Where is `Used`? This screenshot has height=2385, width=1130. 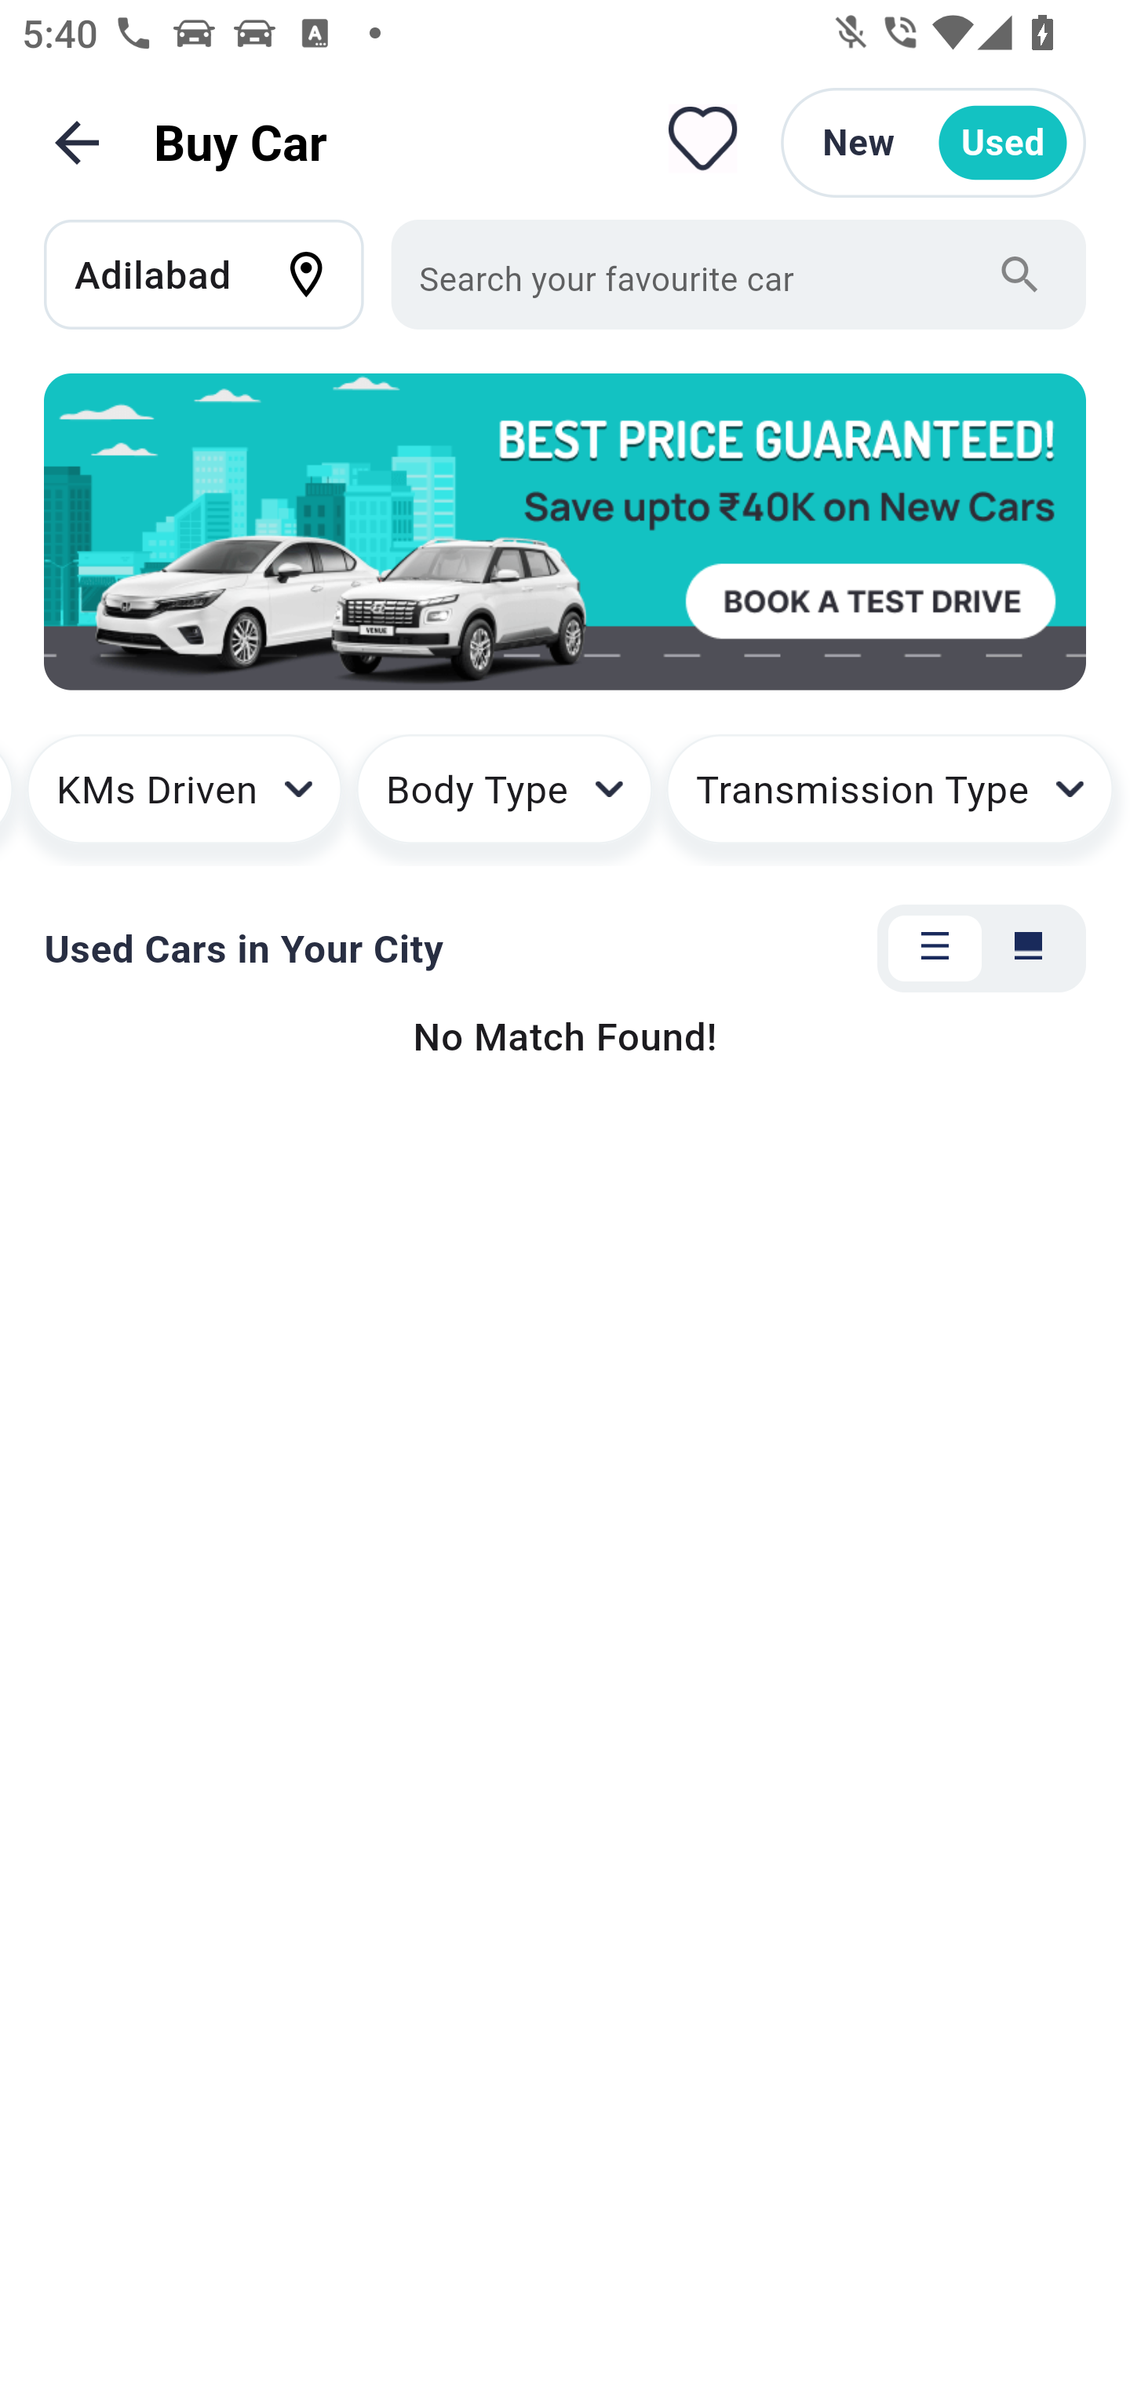 Used is located at coordinates (1003, 143).